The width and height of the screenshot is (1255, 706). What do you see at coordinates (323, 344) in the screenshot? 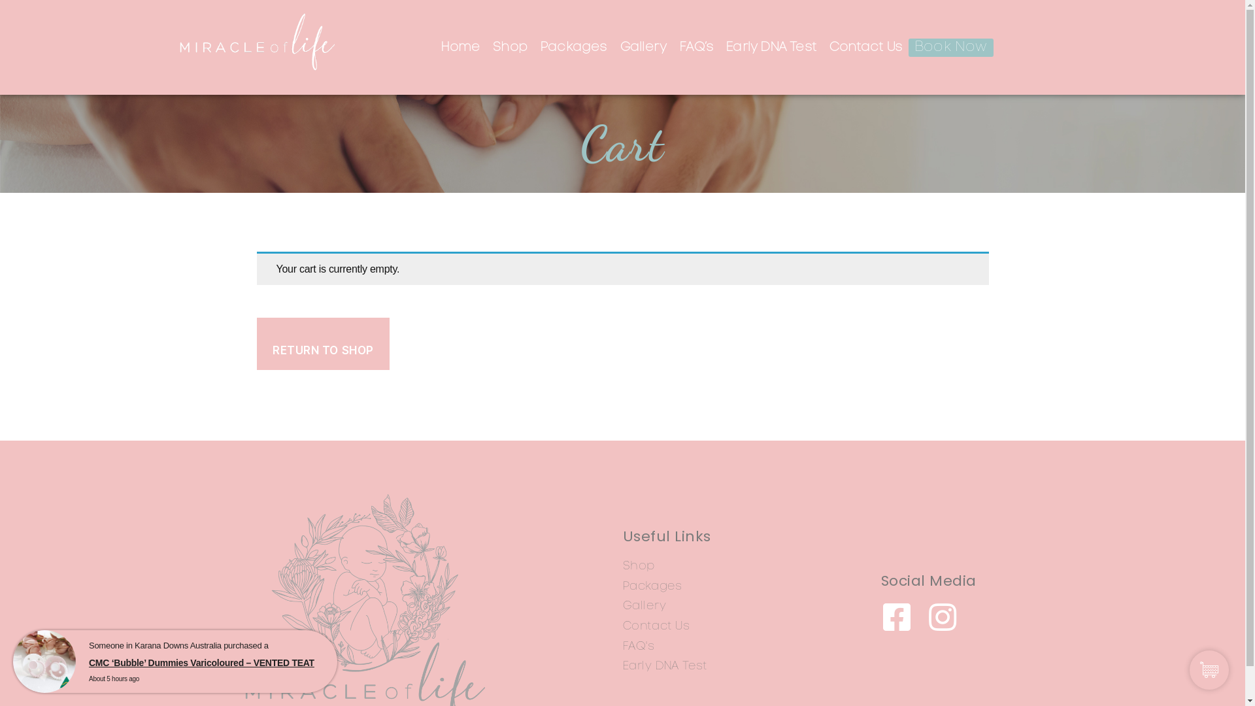
I see `RETURN TO SHOP` at bounding box center [323, 344].